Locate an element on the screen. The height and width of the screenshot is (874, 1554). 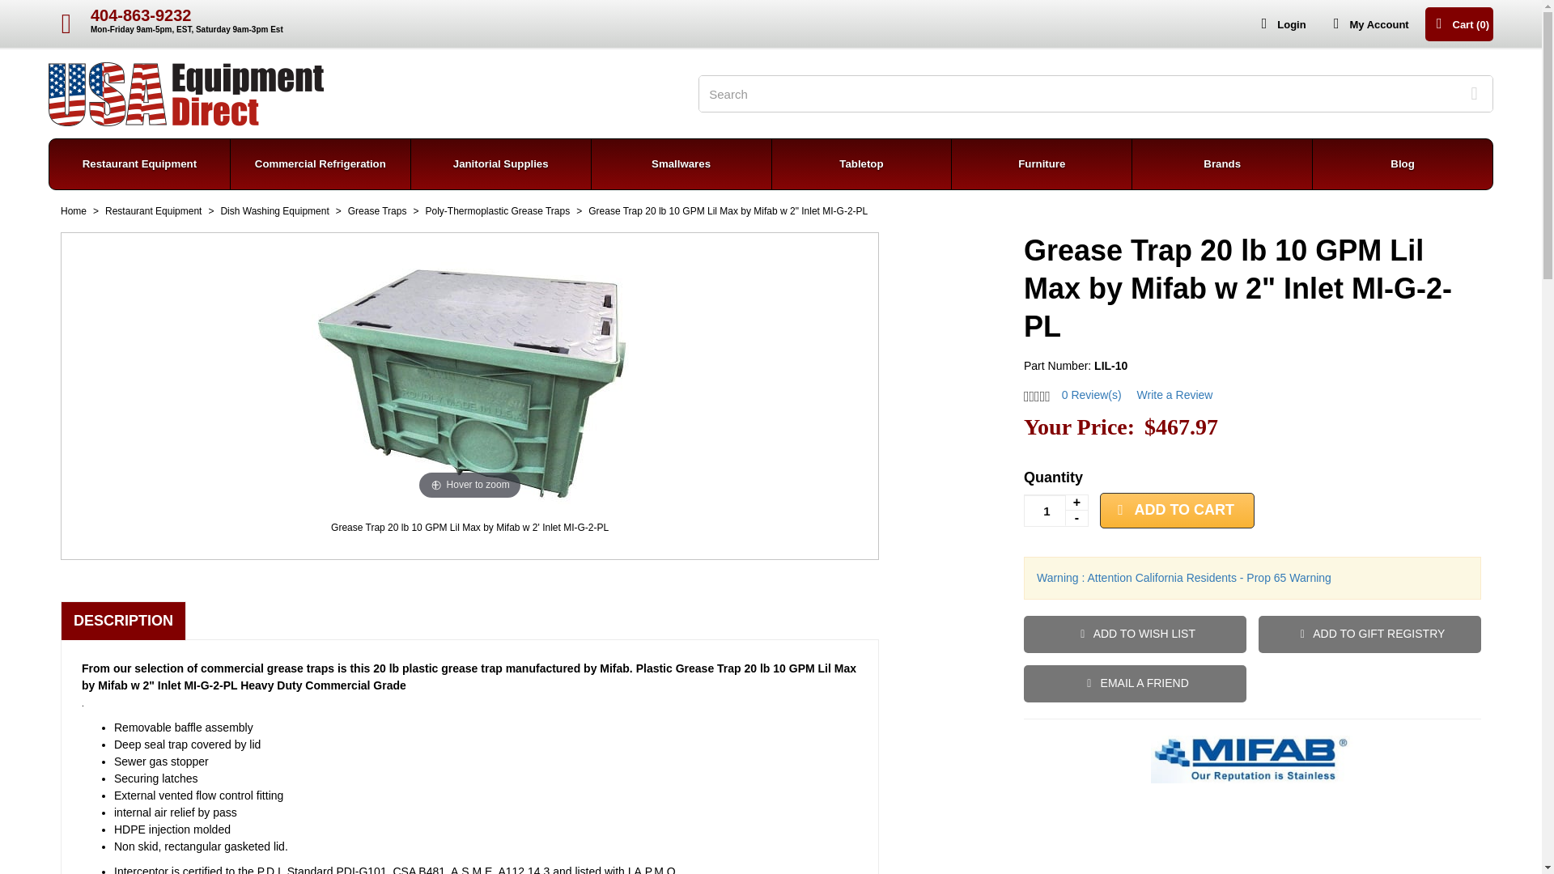
home is located at coordinates (185, 92).